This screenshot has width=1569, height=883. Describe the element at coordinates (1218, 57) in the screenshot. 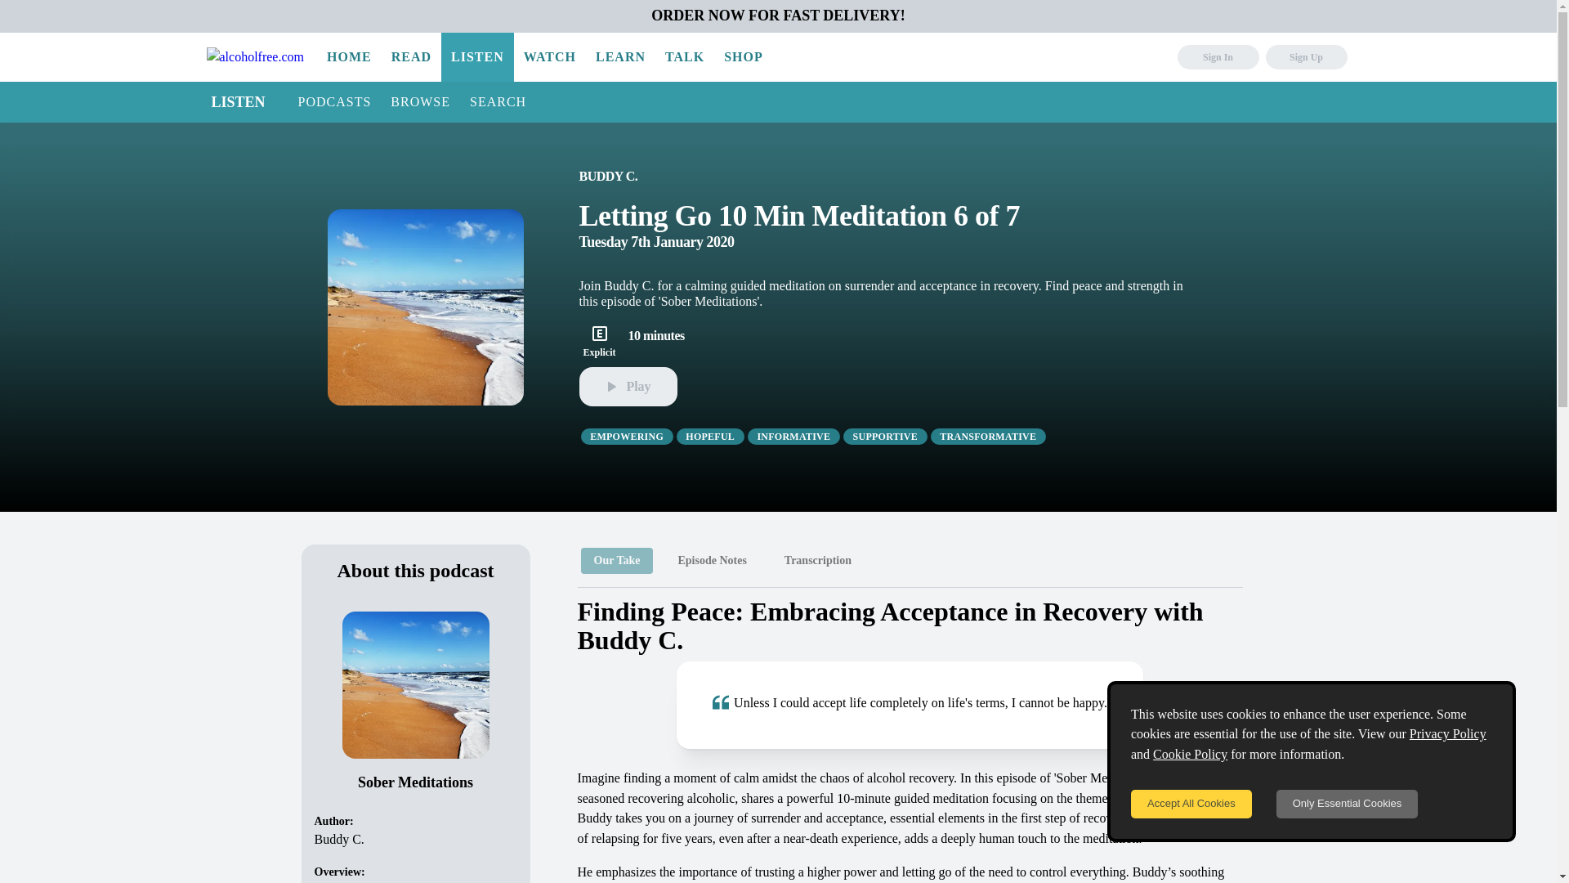

I see `Sign In` at that location.